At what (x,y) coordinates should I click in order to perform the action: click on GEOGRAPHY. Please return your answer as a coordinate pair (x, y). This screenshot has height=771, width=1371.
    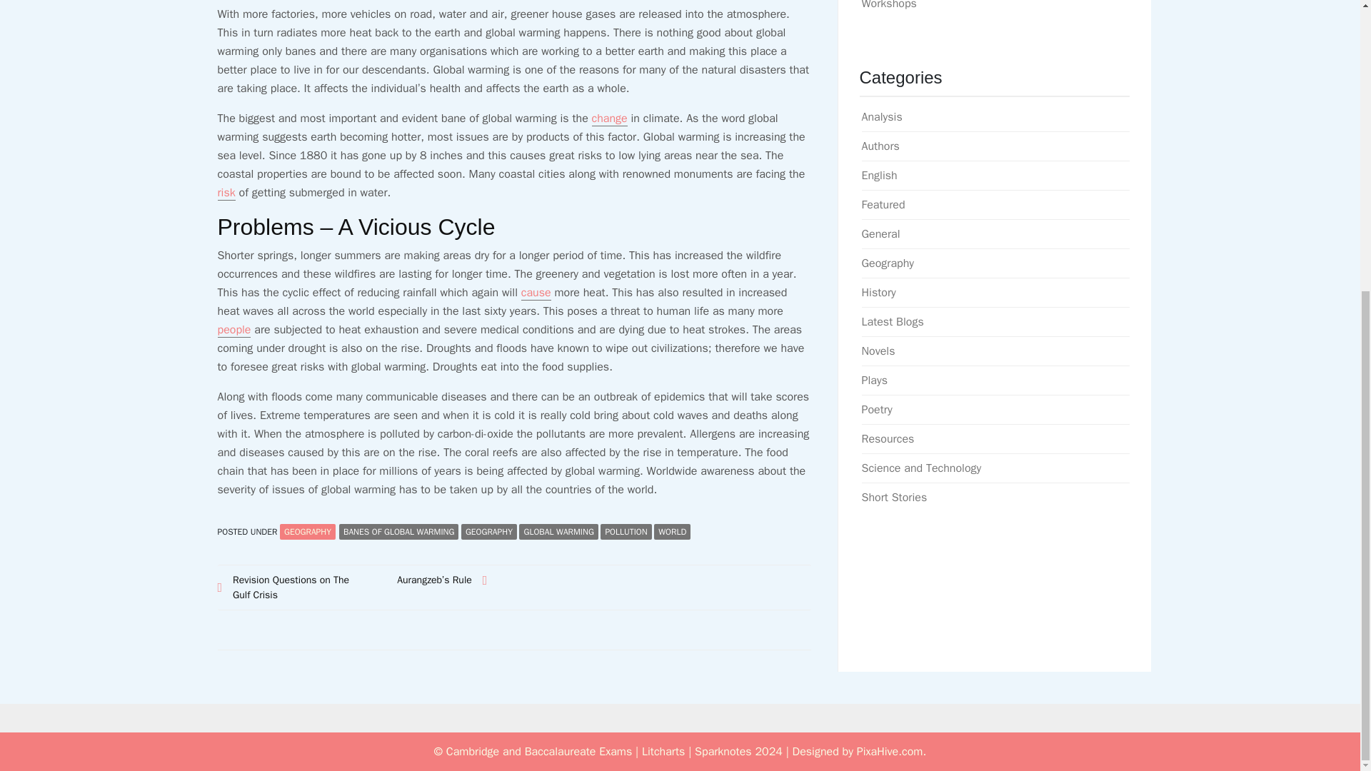
    Looking at the image, I should click on (307, 532).